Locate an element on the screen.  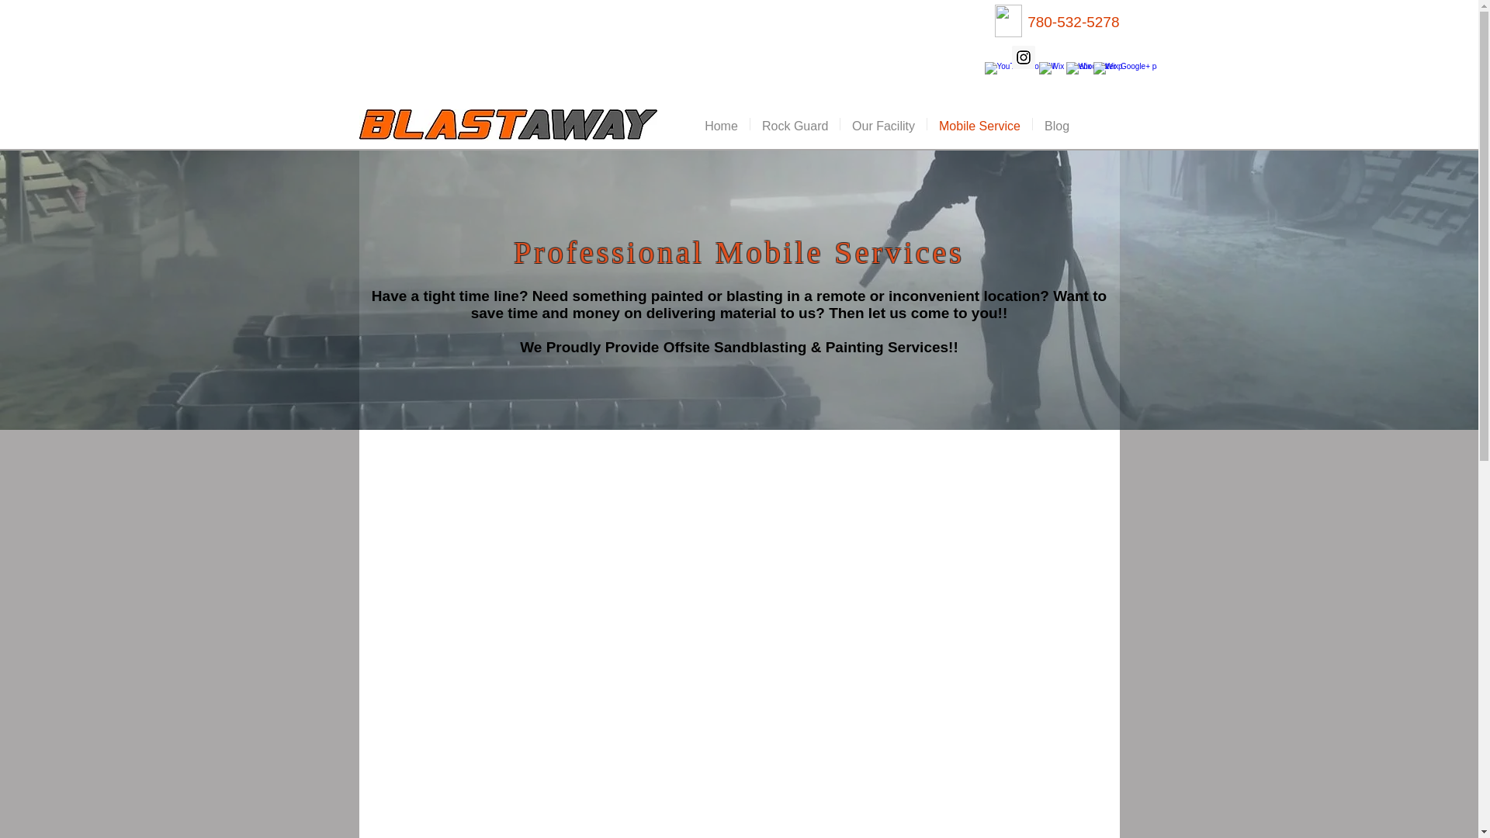
Blog is located at coordinates (1057, 124).